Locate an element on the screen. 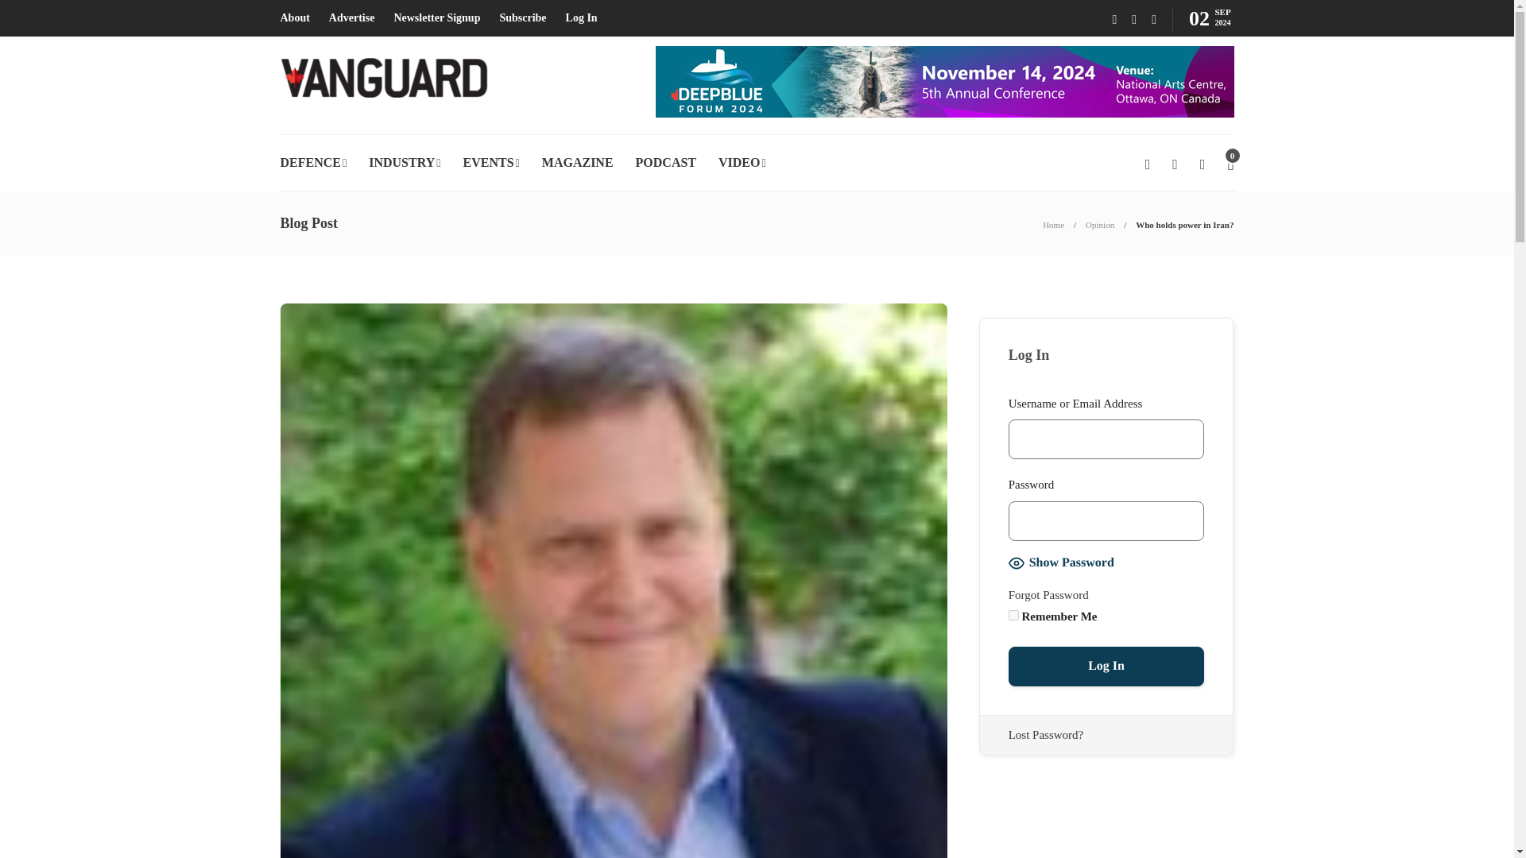 The width and height of the screenshot is (1526, 858). Who holds power in Iran? is located at coordinates (1184, 224).